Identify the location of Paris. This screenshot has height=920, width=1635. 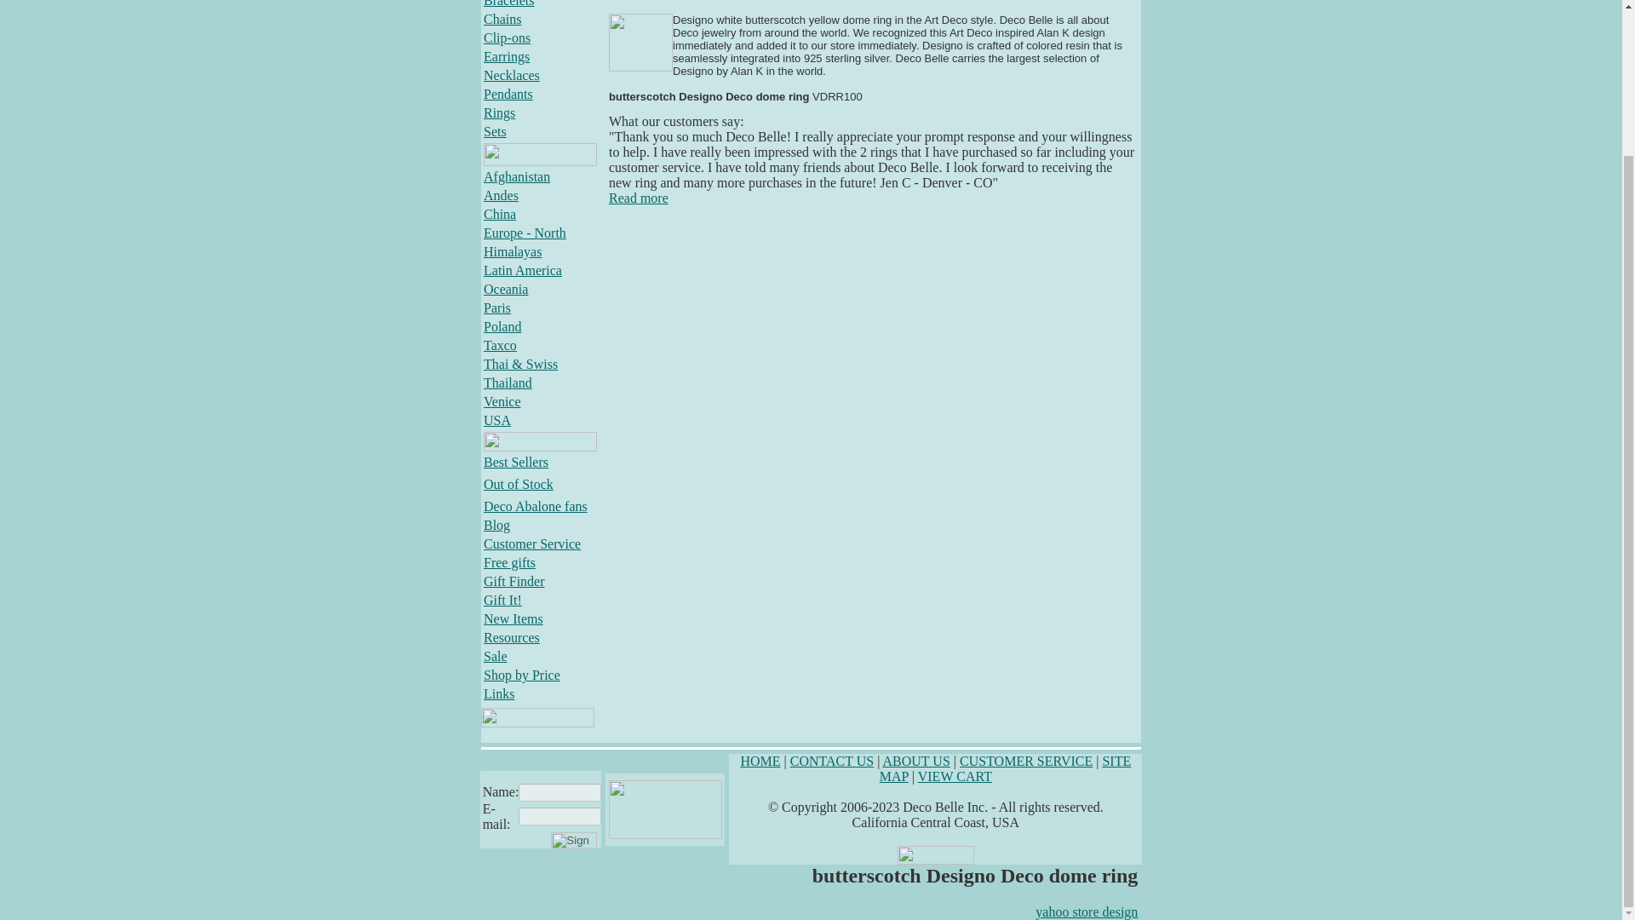
(497, 308).